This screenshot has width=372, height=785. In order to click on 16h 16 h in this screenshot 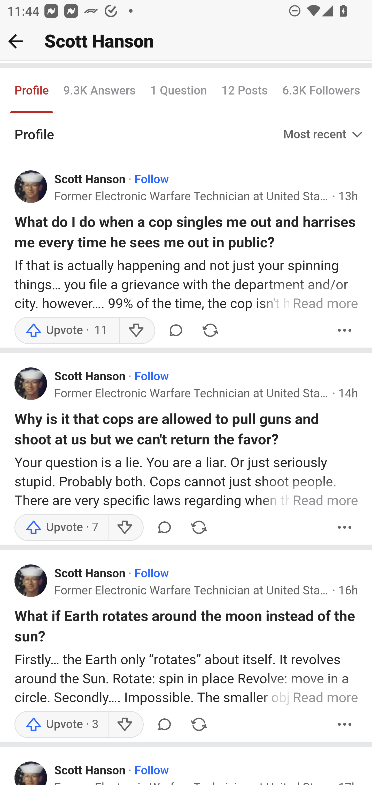, I will do `click(348, 591)`.